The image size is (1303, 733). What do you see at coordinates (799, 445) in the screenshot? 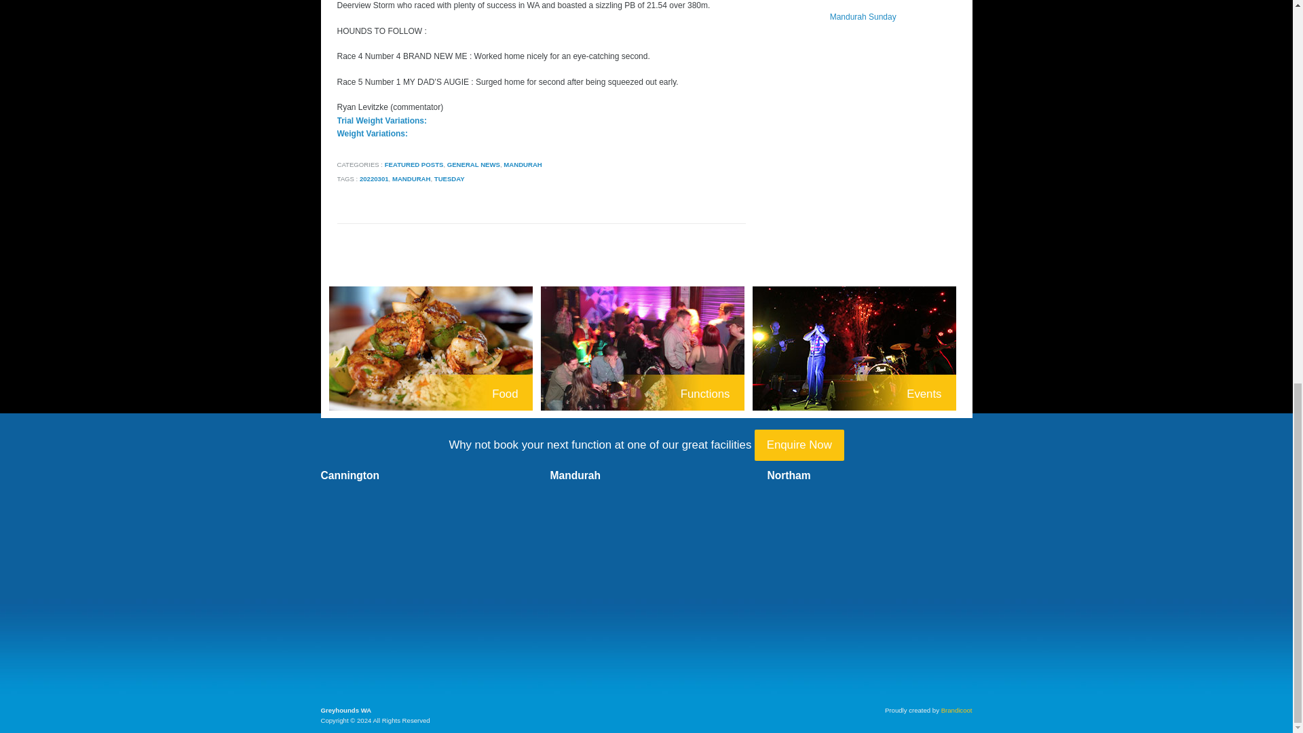
I see `Contact` at bounding box center [799, 445].